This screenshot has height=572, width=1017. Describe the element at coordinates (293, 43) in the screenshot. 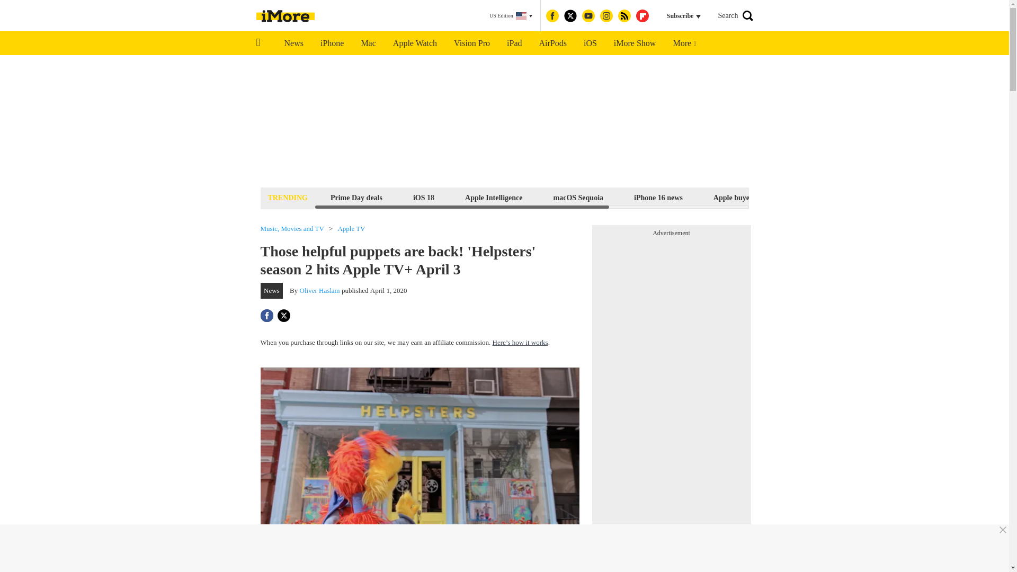

I see `News` at that location.